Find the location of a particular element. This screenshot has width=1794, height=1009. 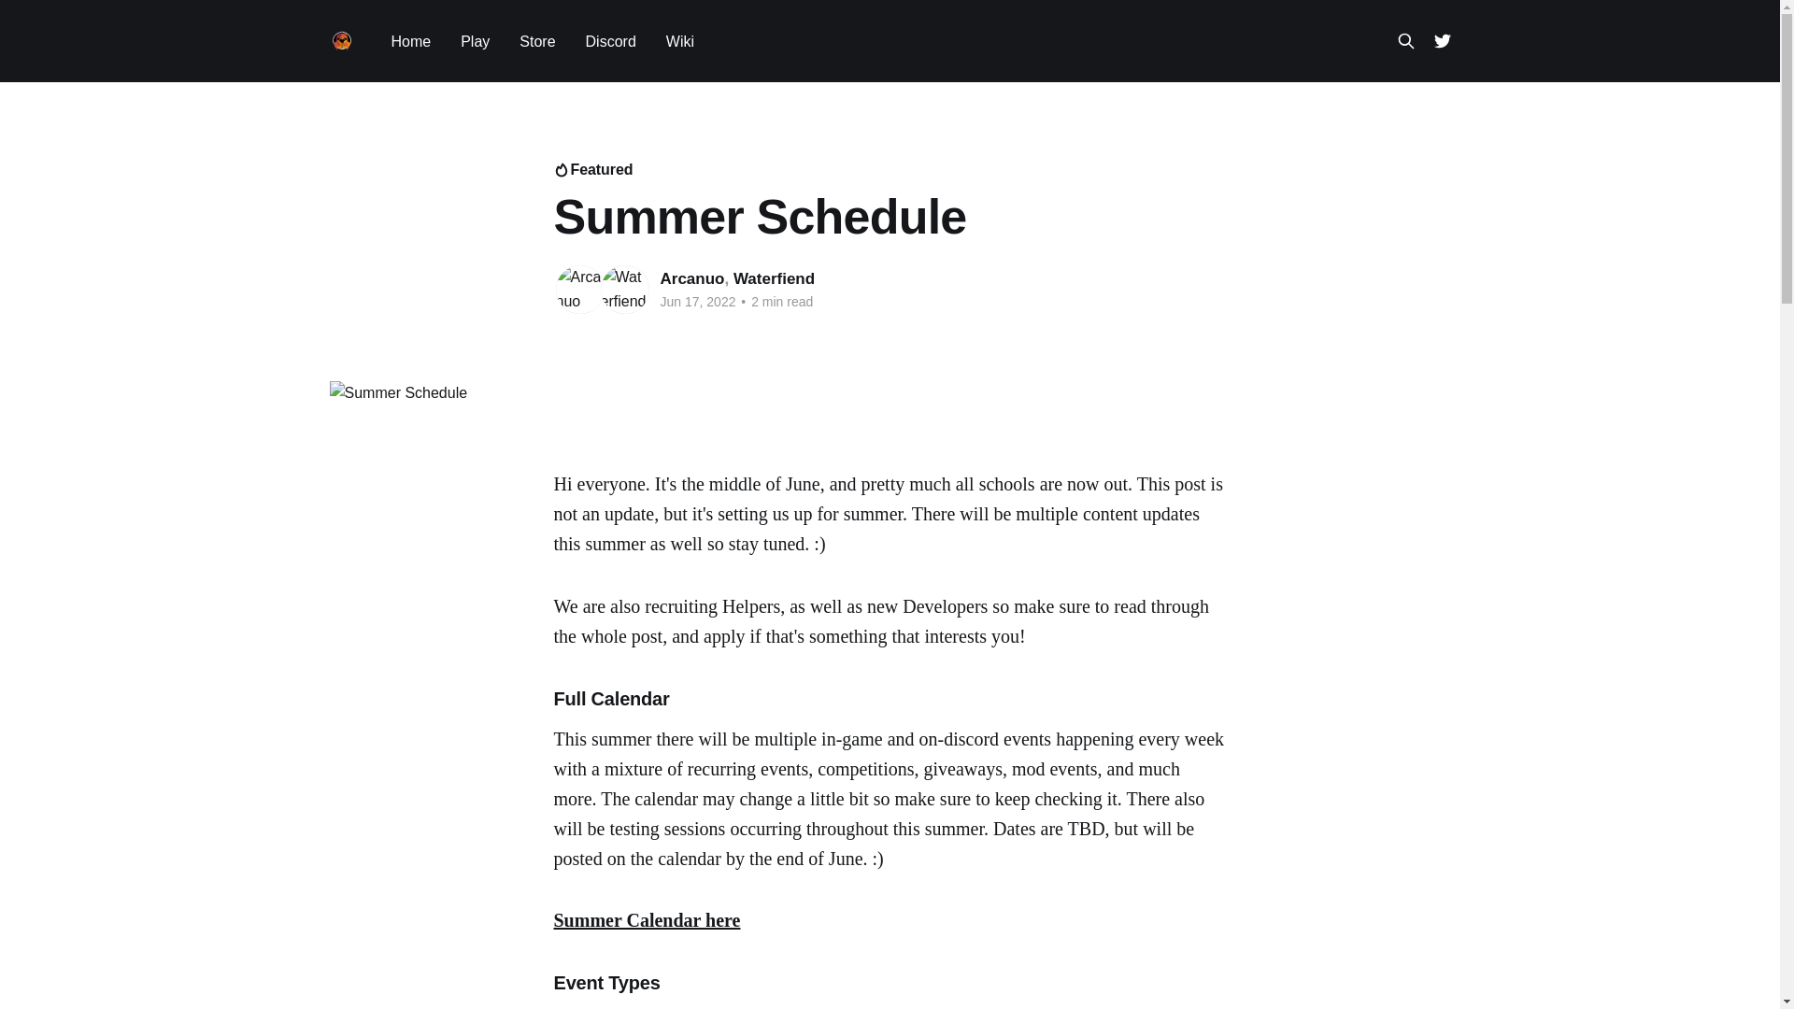

Play is located at coordinates (475, 41).